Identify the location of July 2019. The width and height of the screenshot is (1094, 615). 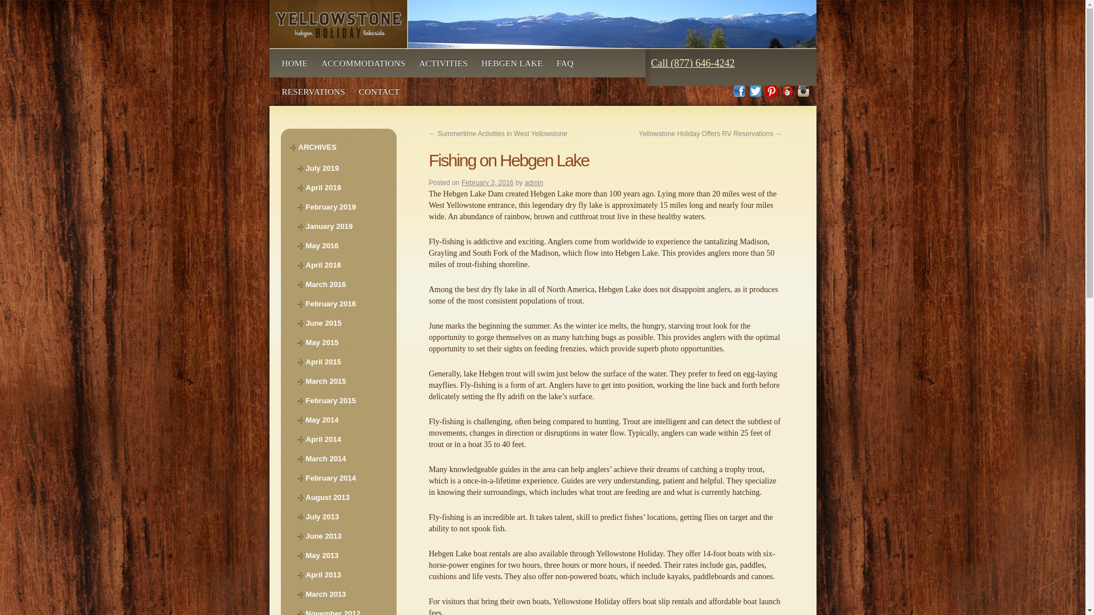
(342, 169).